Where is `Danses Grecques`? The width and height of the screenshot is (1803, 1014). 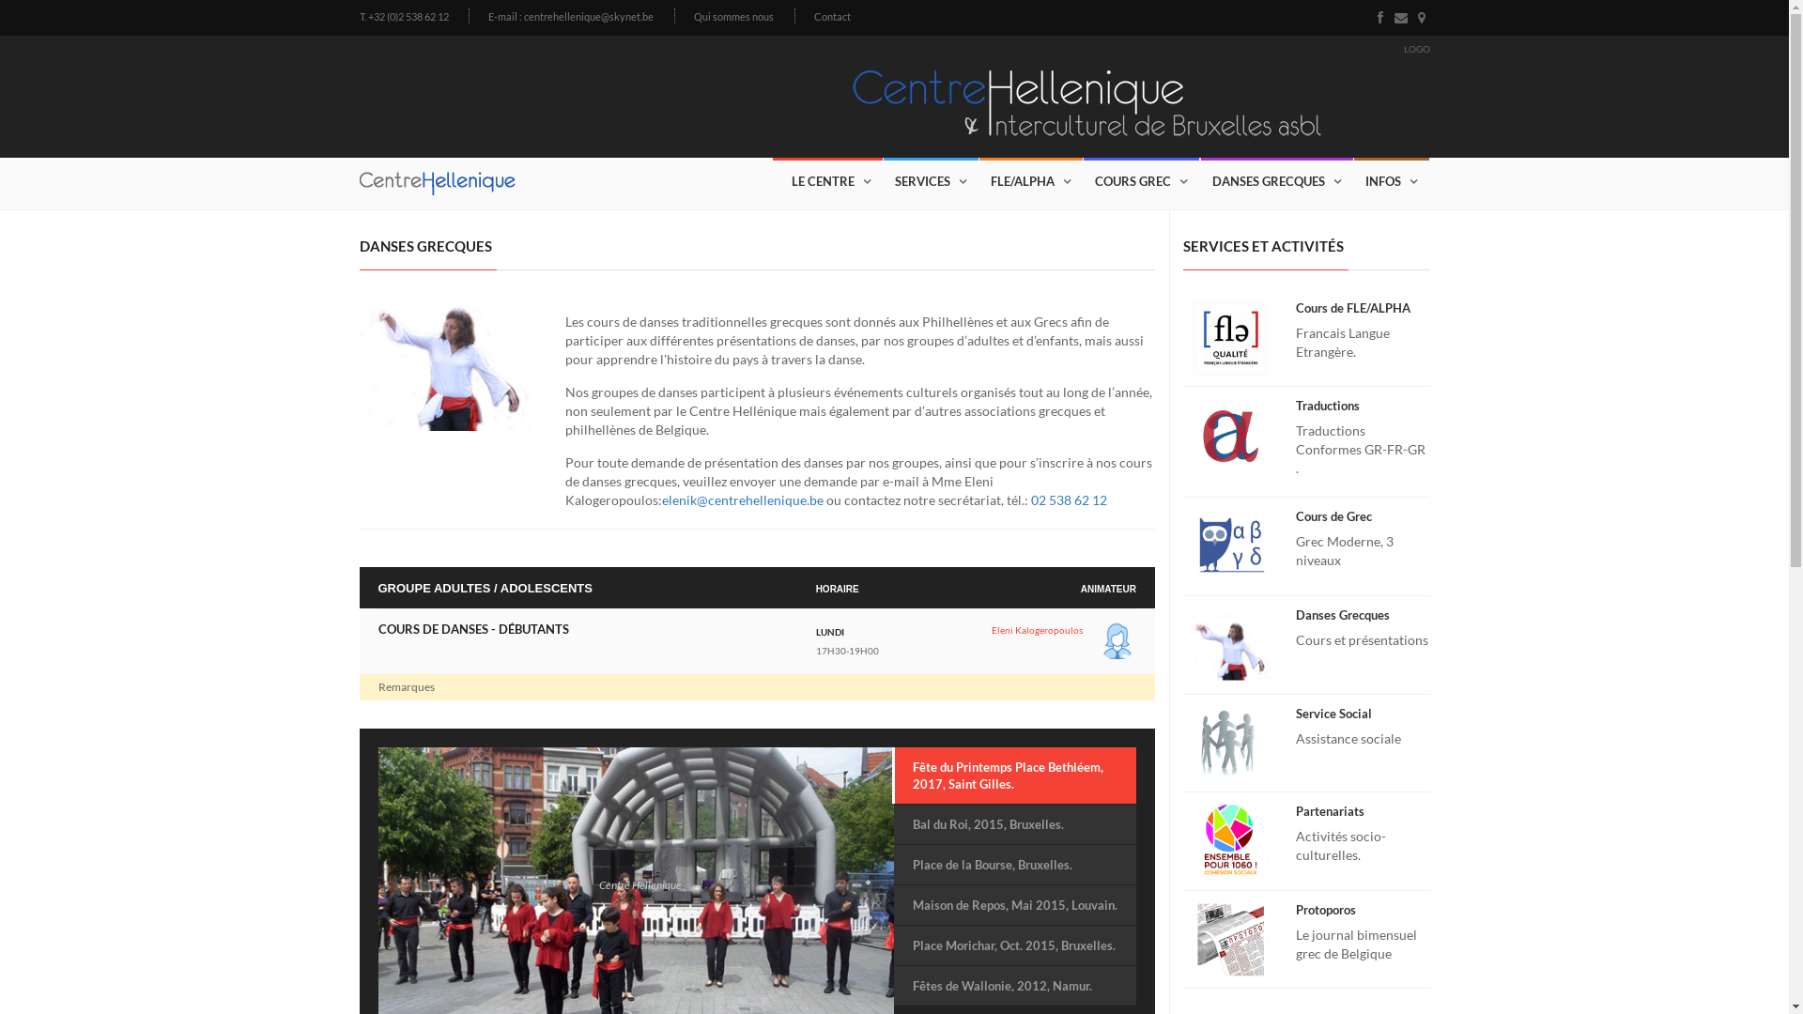
Danses Grecques is located at coordinates (1343, 615).